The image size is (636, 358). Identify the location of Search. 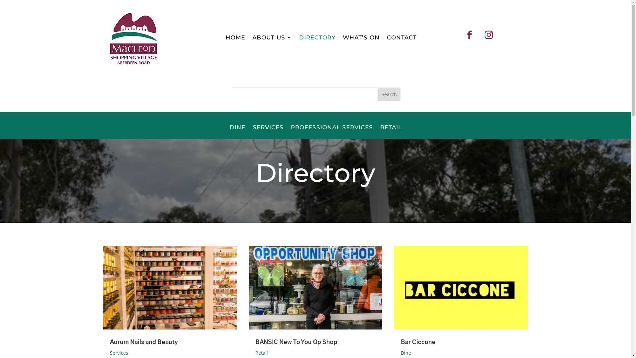
(389, 94).